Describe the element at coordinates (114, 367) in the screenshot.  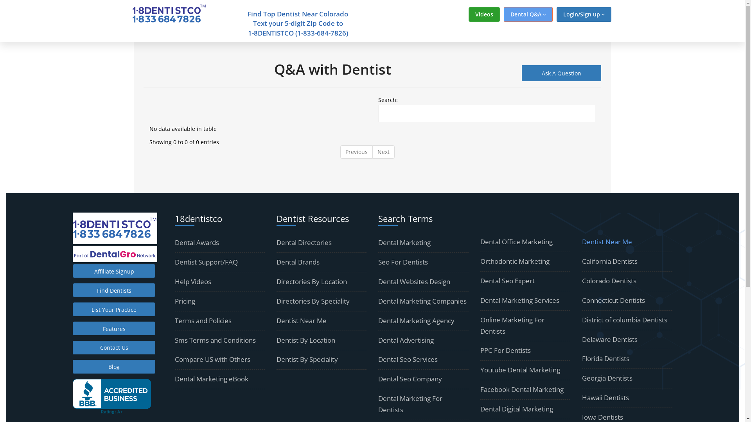
I see `Blog` at that location.